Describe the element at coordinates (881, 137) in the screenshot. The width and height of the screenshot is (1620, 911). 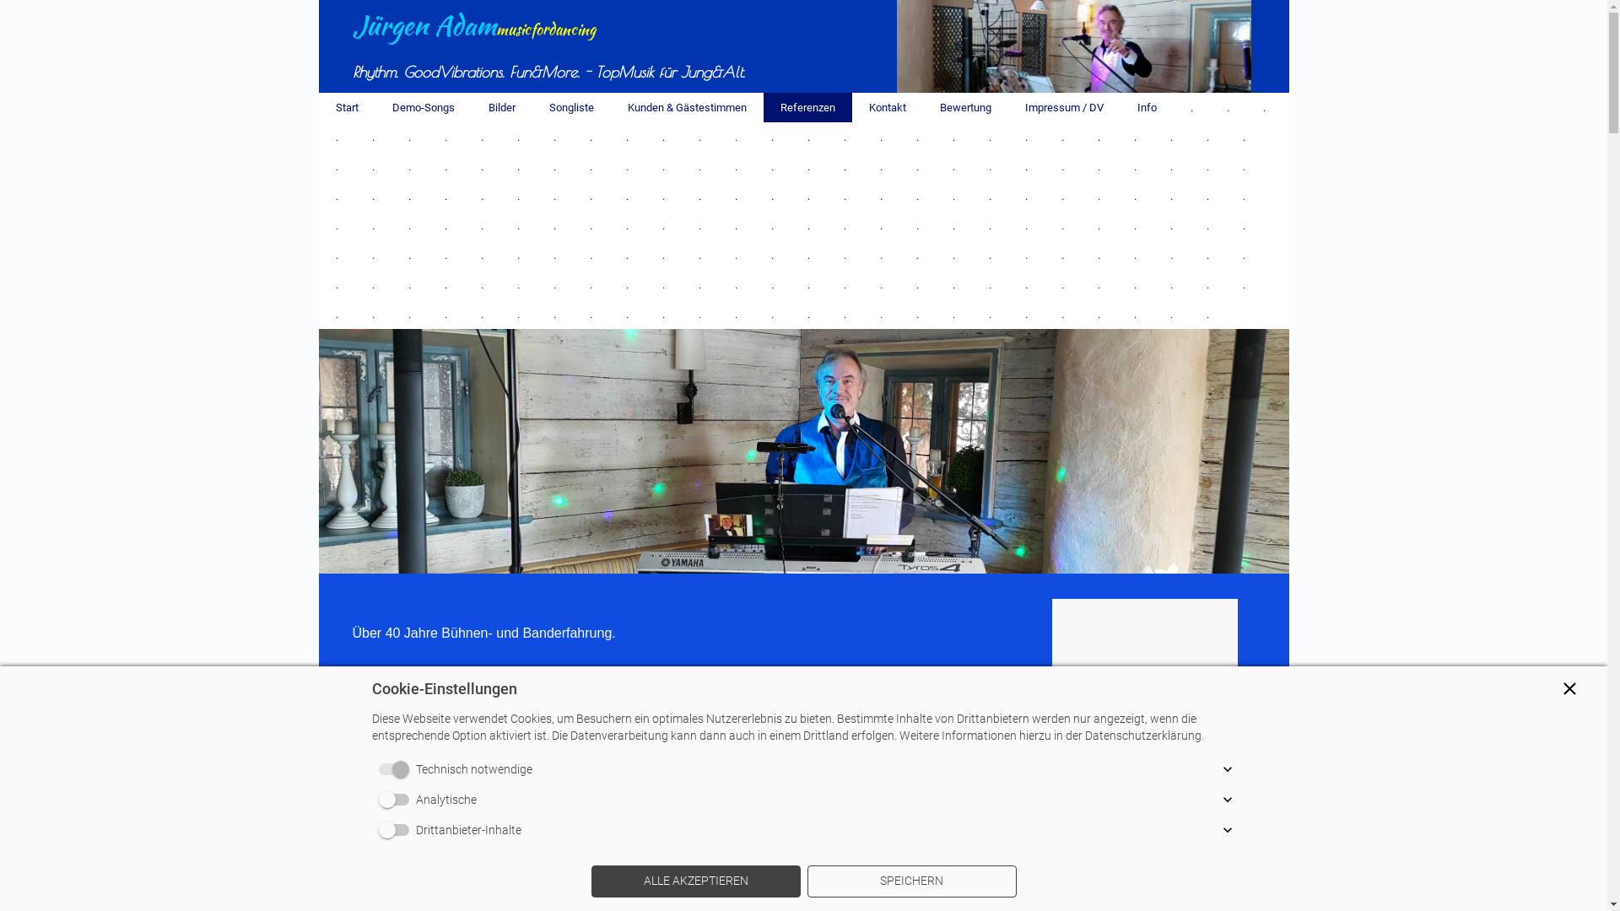
I see `.` at that location.